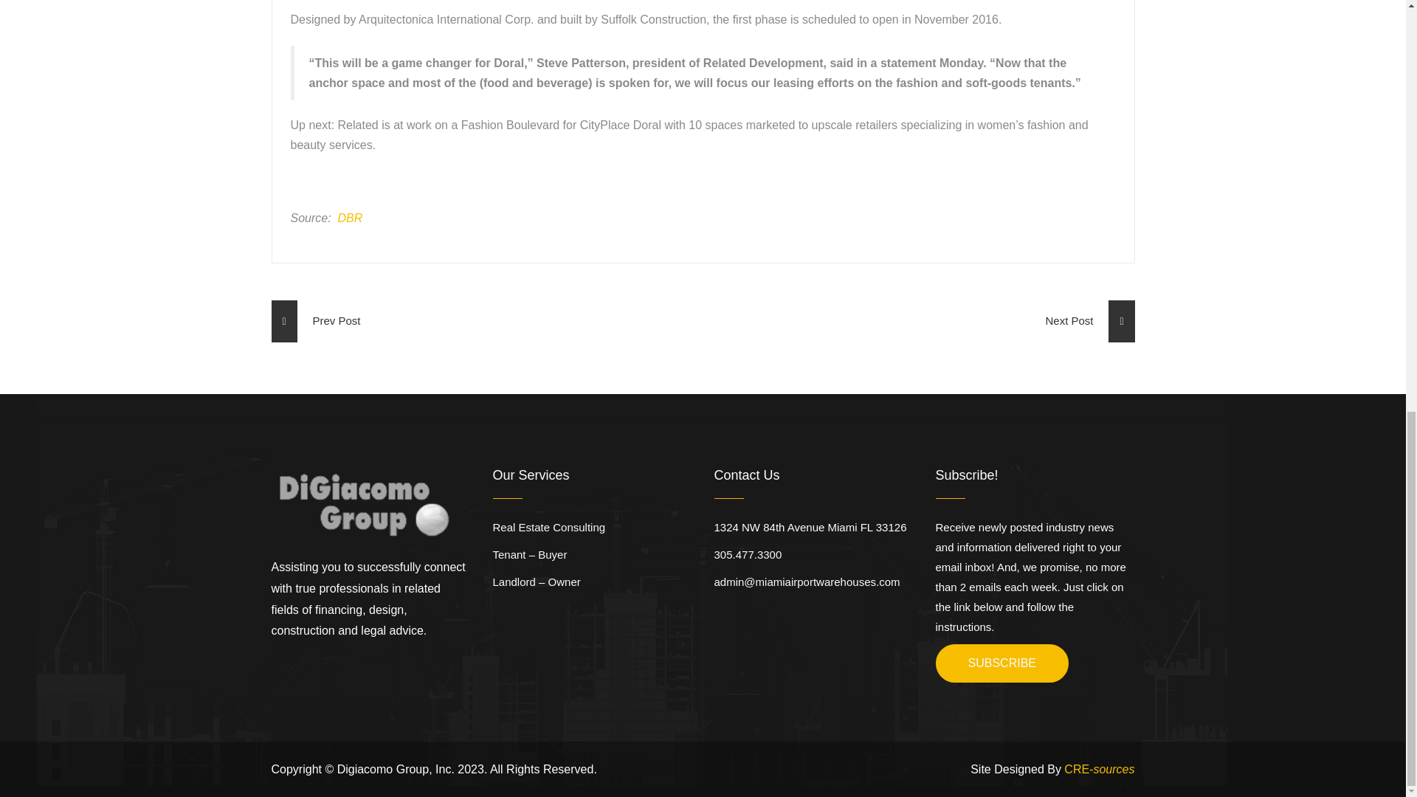 This screenshot has width=1417, height=797. I want to click on SUBSCRIBE, so click(1001, 663).